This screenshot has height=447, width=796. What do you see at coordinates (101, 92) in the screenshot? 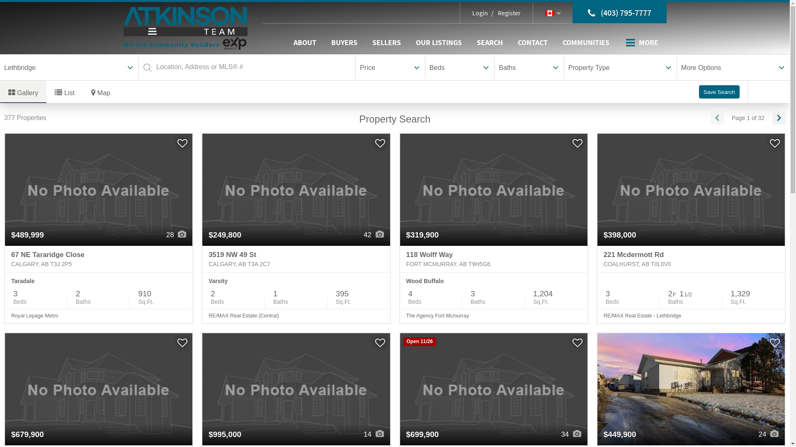
I see `Map` at bounding box center [101, 92].